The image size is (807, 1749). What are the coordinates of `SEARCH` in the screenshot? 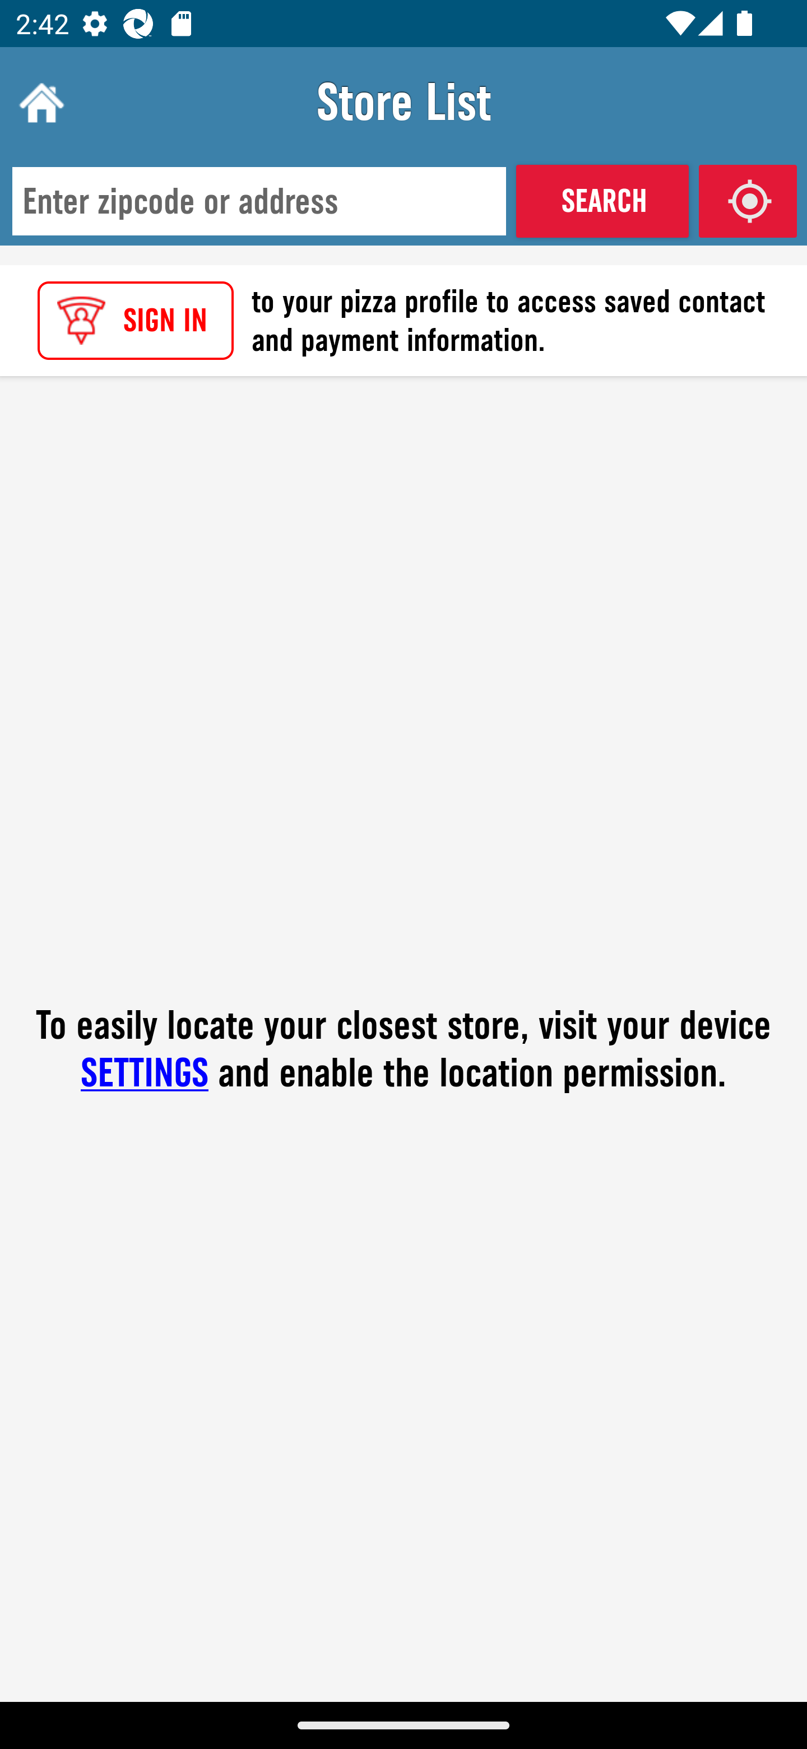 It's located at (602, 201).